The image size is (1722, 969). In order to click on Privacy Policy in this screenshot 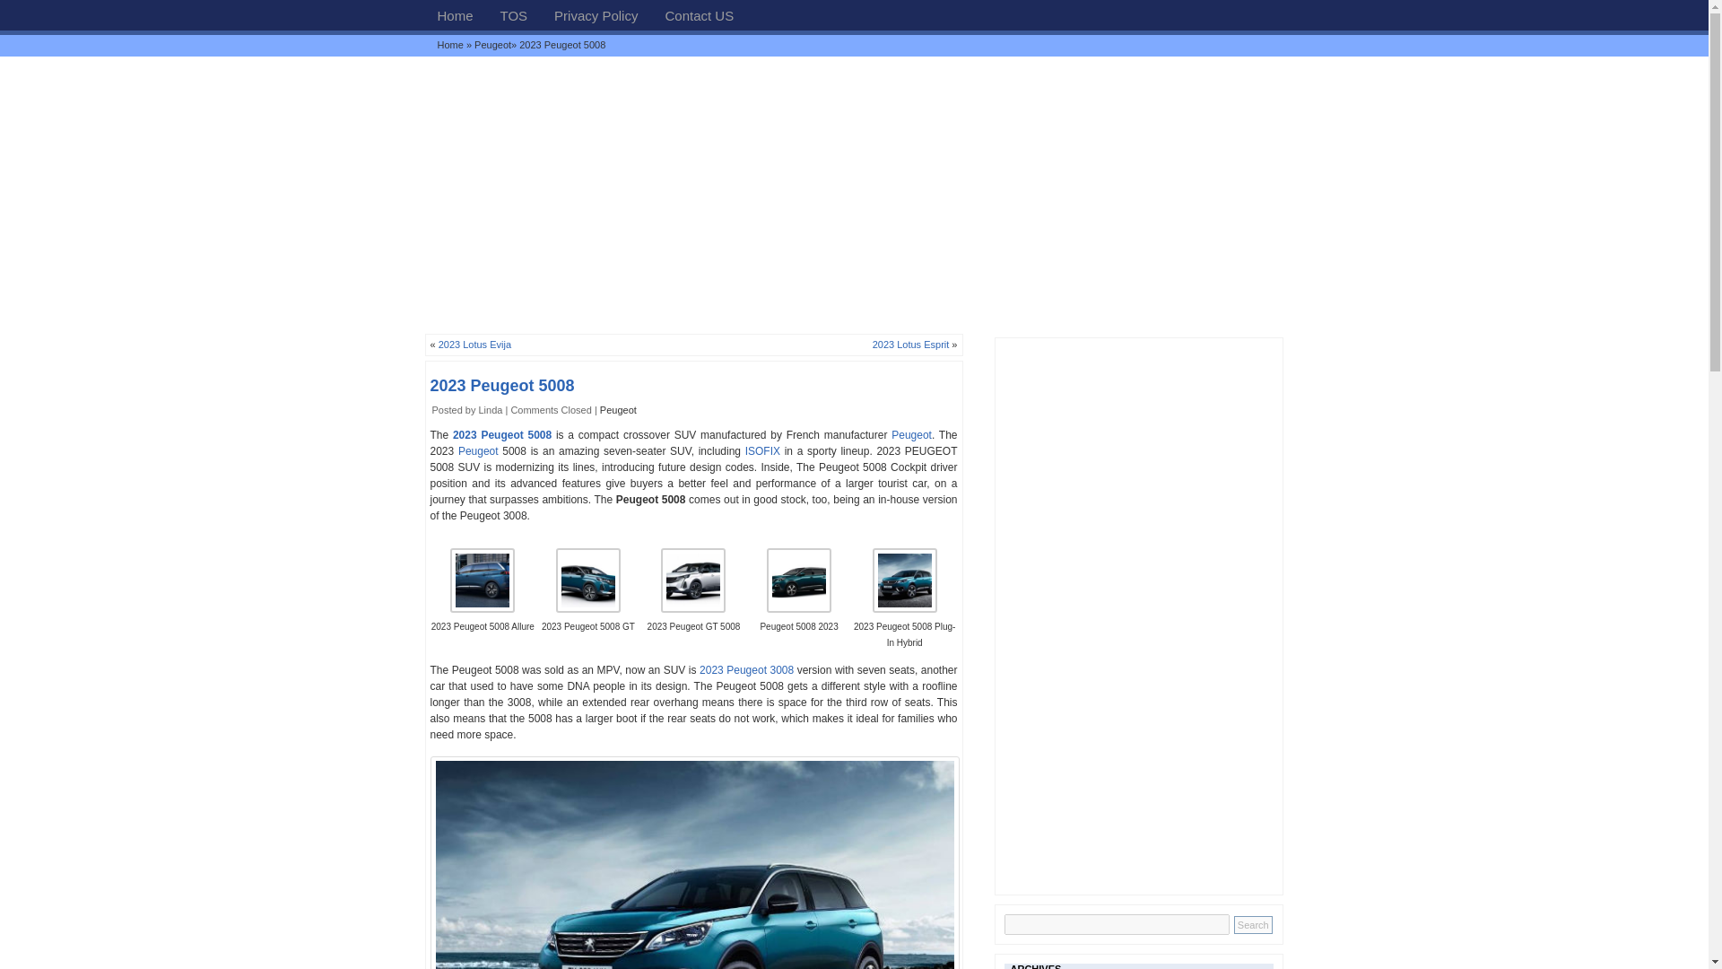, I will do `click(596, 14)`.